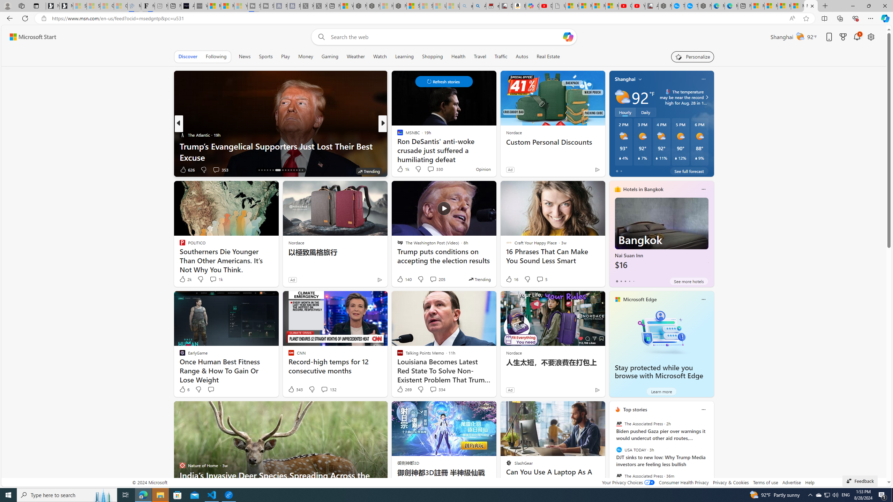 The height and width of the screenshot is (502, 893). What do you see at coordinates (596, 390) in the screenshot?
I see `Ad Choice` at bounding box center [596, 390].